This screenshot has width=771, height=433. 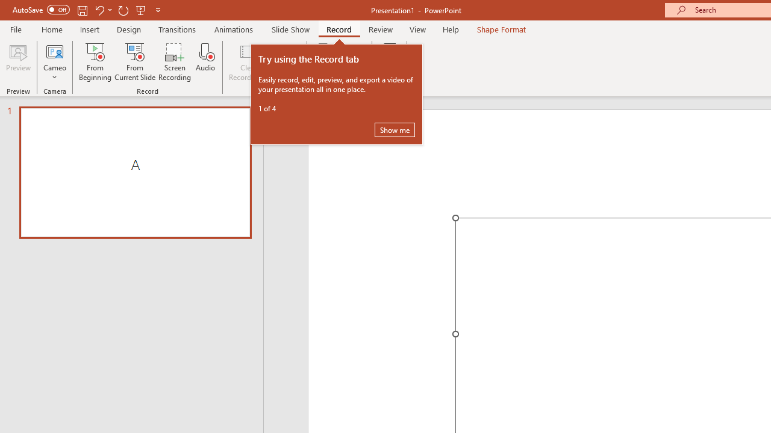 I want to click on Reset to Cameo, so click(x=286, y=61).